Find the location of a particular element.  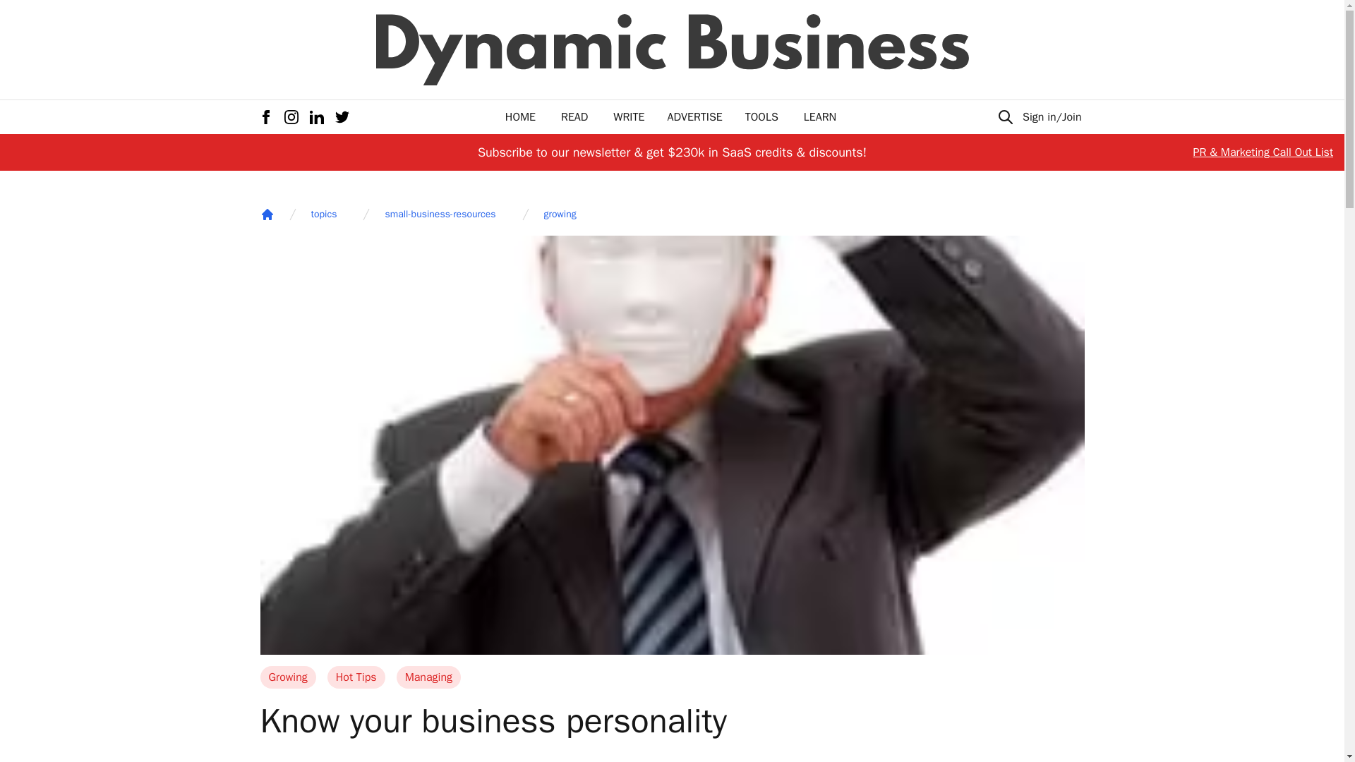

small-business-resources is located at coordinates (440, 214).